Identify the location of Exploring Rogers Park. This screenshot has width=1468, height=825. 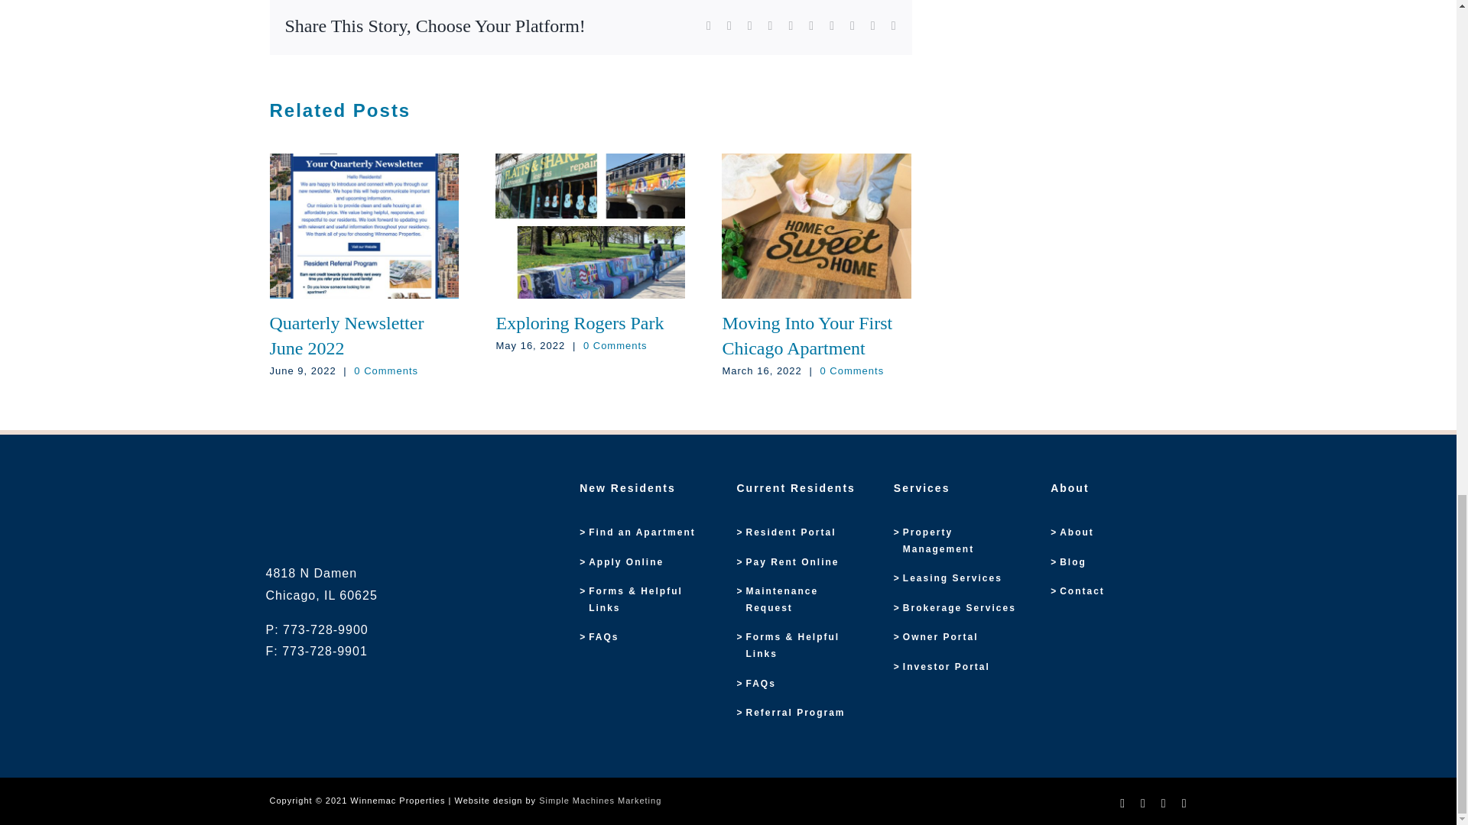
(580, 323).